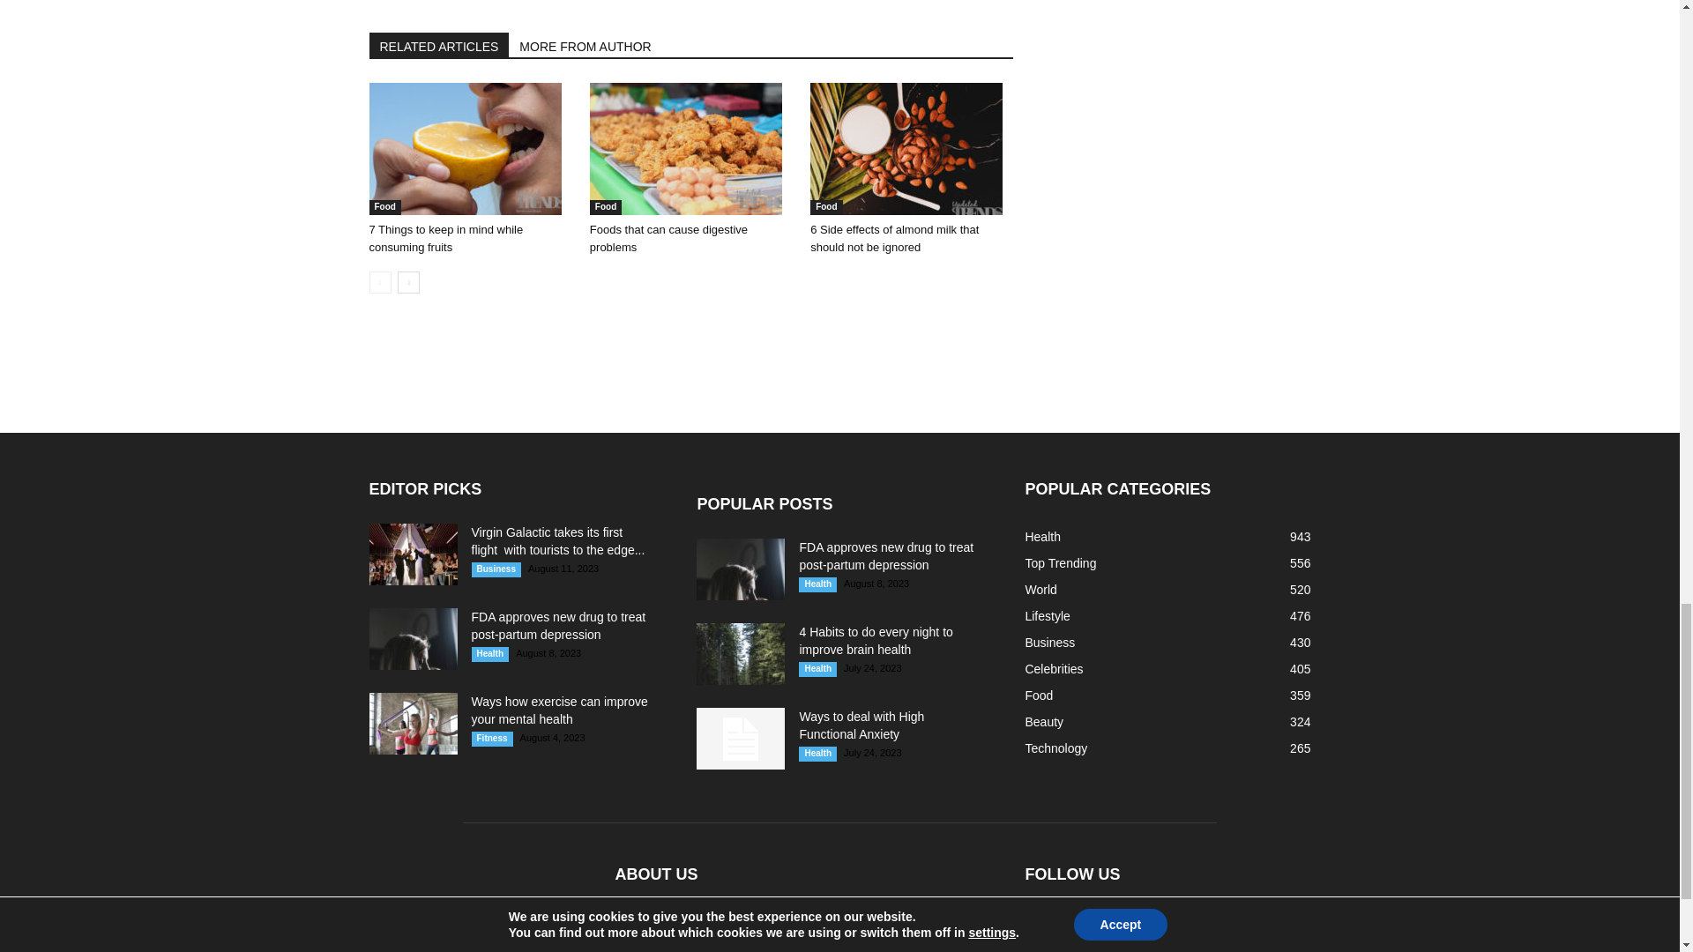  What do you see at coordinates (686, 148) in the screenshot?
I see `Foods that can cause digestive problems` at bounding box center [686, 148].